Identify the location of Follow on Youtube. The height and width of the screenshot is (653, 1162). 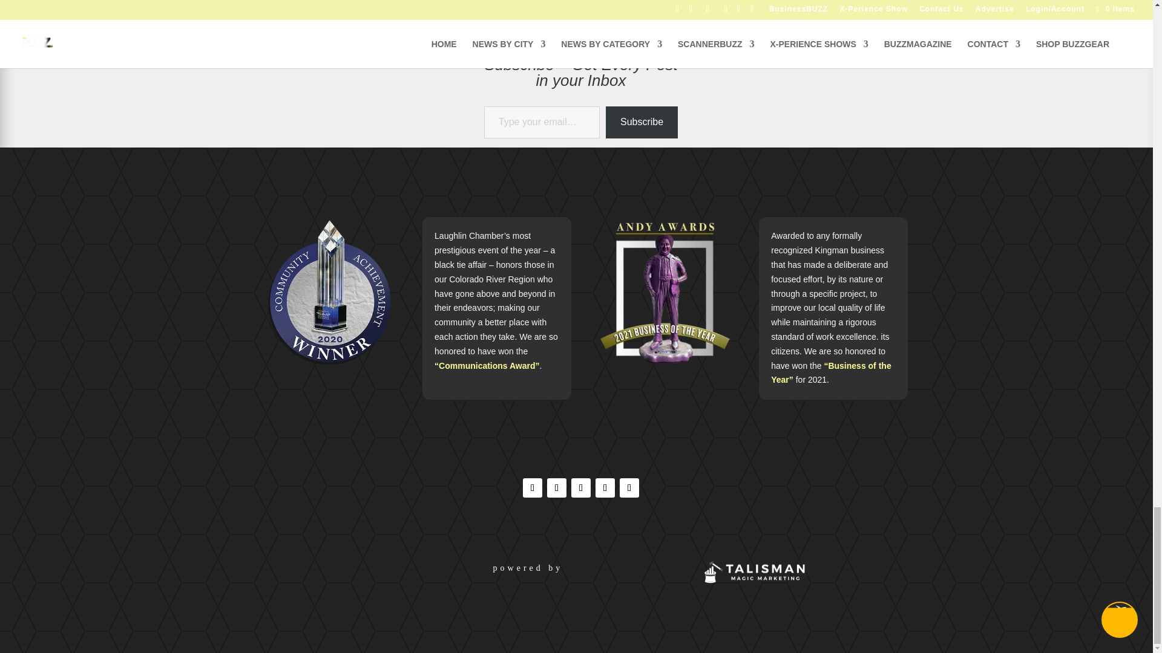
(629, 487).